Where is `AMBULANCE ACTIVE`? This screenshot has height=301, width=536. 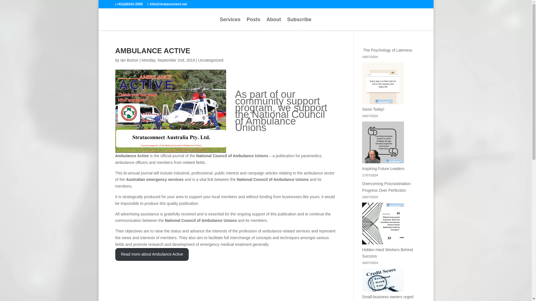 AMBULANCE ACTIVE is located at coordinates (152, 51).